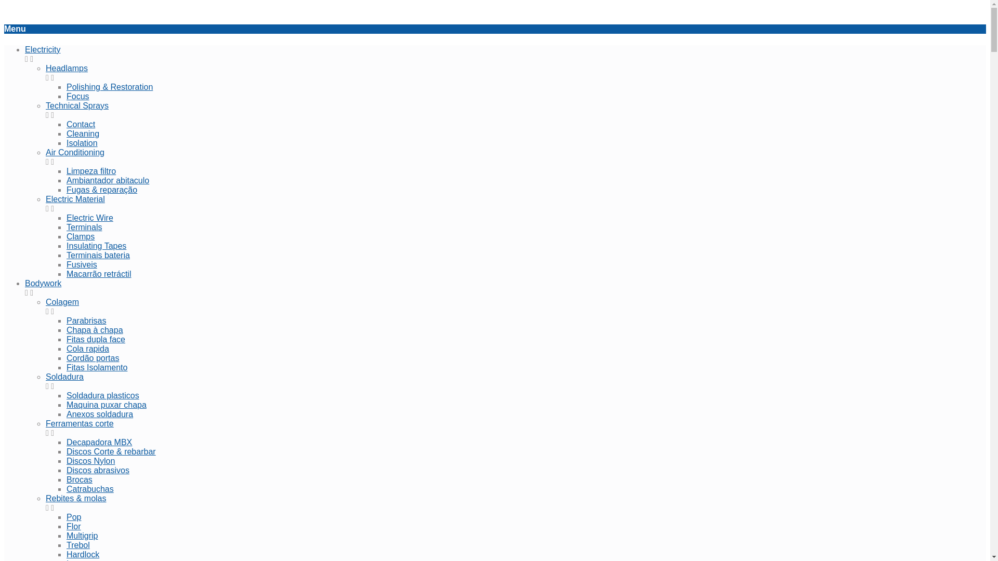 This screenshot has height=561, width=998. What do you see at coordinates (74, 517) in the screenshot?
I see `Pop` at bounding box center [74, 517].